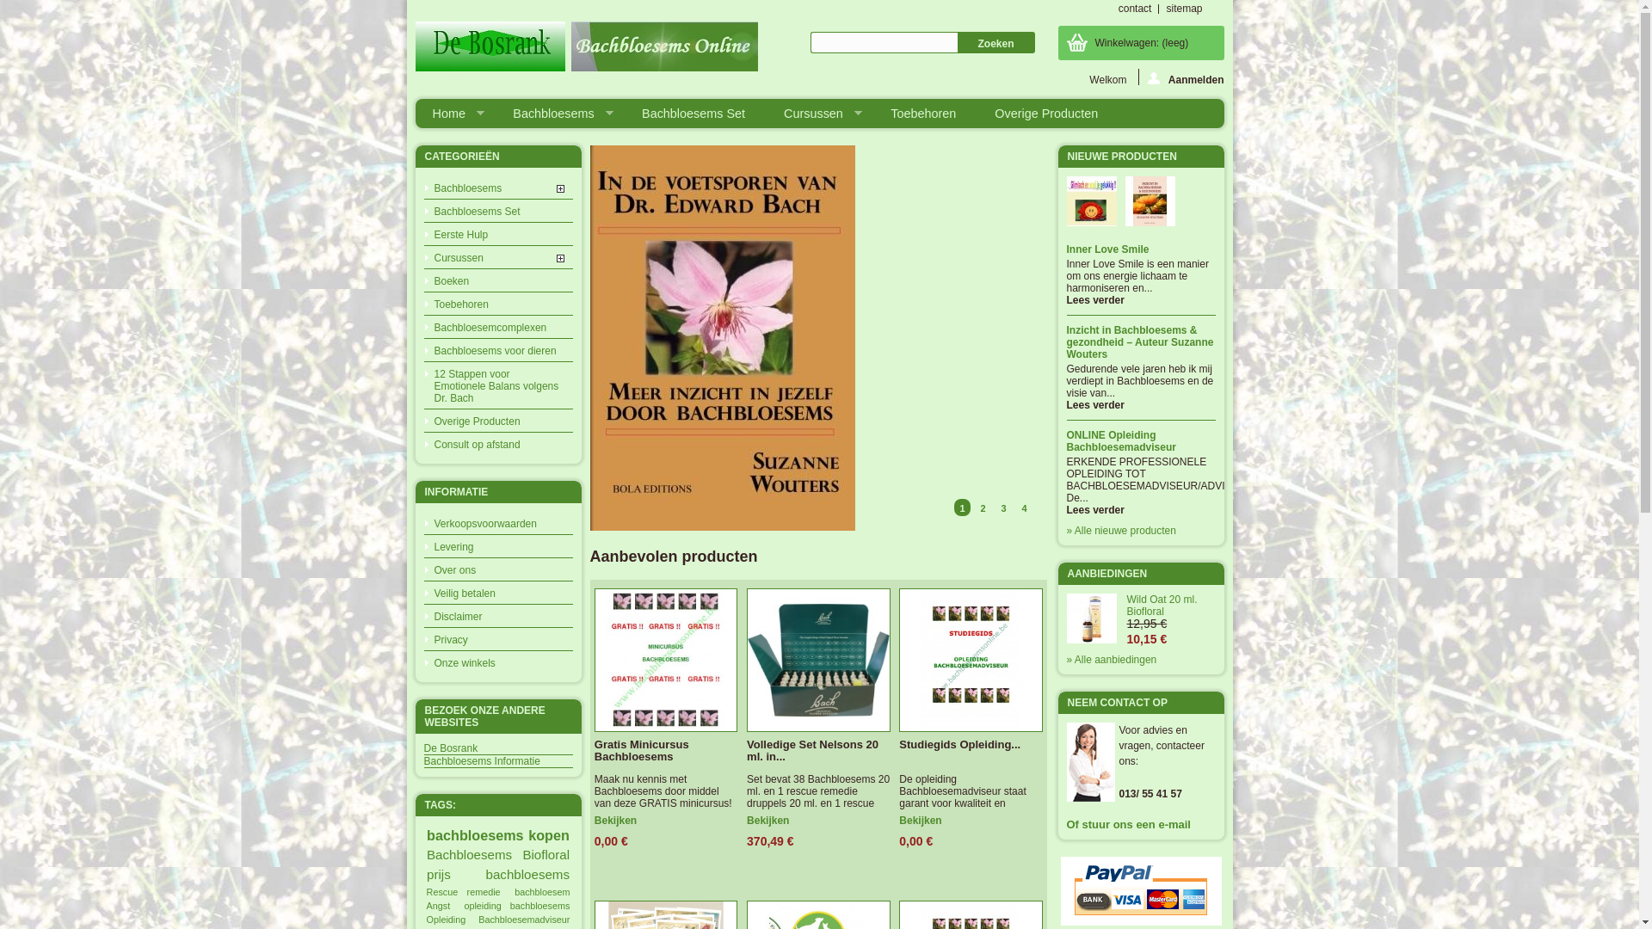  I want to click on Consult op afstand, so click(497, 444).